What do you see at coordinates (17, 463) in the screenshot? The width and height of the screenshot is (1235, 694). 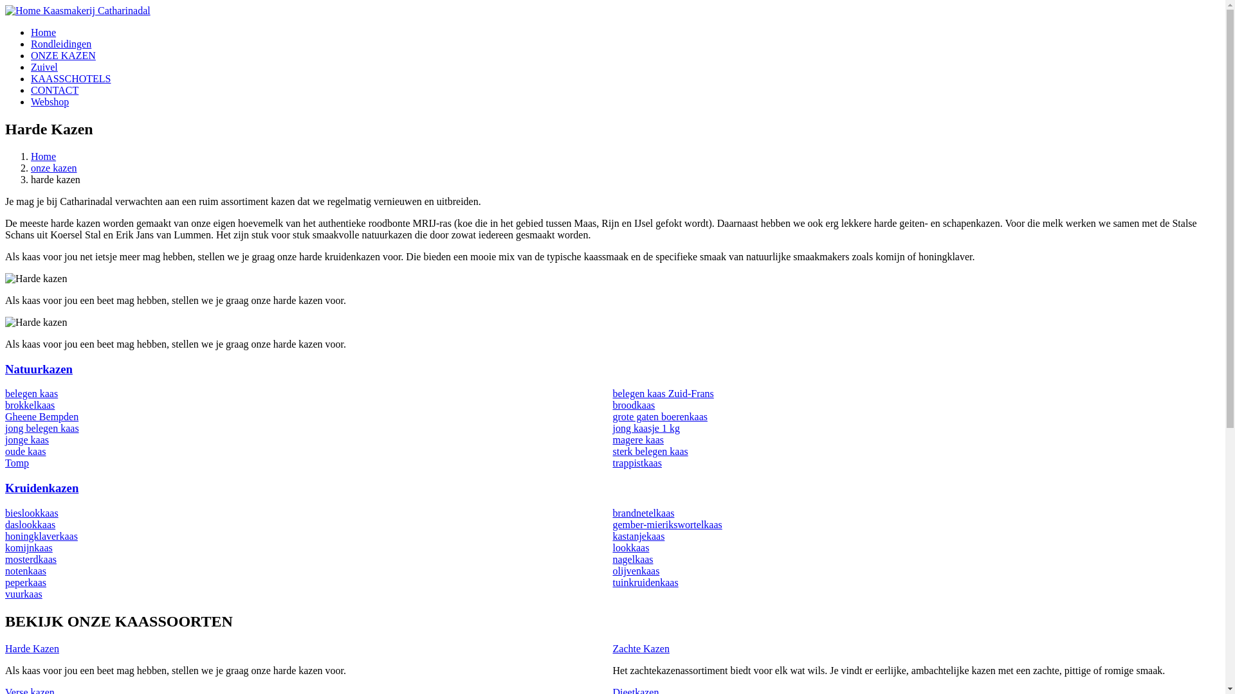 I see `Tomp` at bounding box center [17, 463].